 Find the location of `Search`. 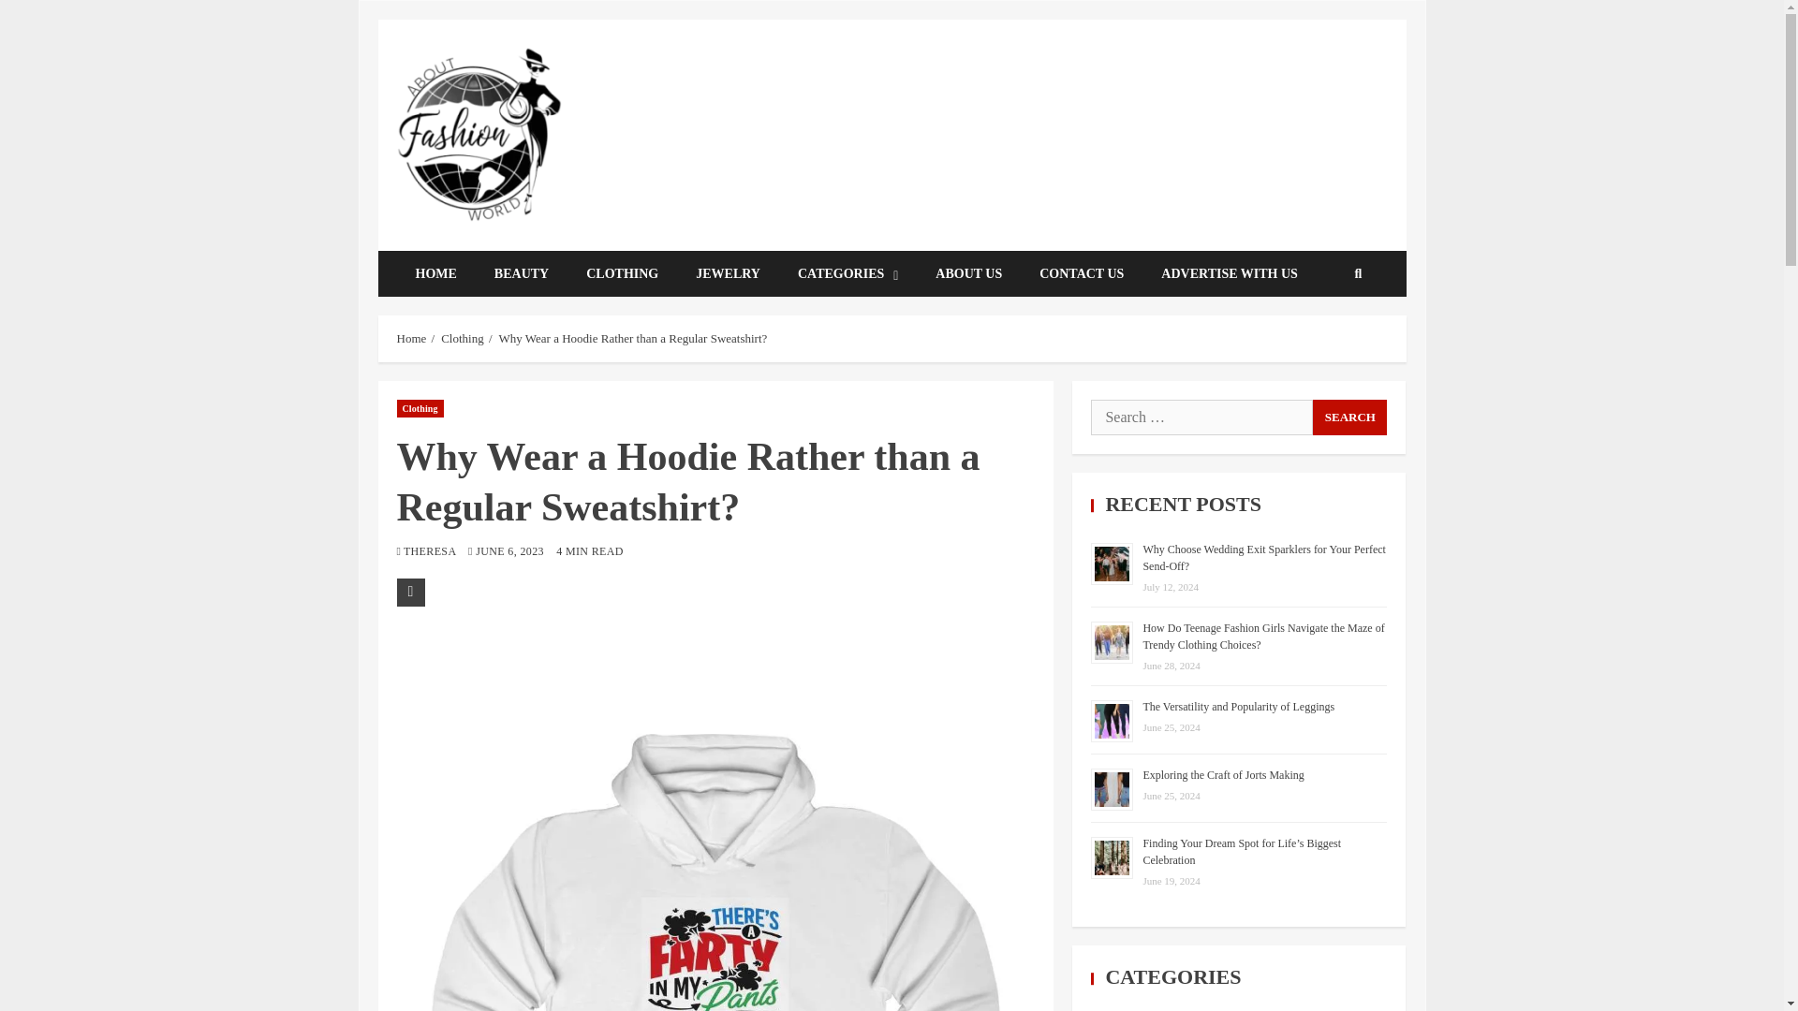

Search is located at coordinates (1348, 416).